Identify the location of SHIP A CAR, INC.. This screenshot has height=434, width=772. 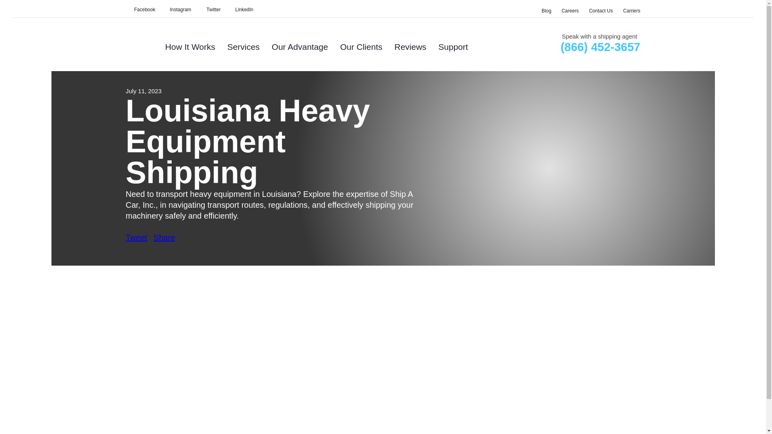
(240, 10).